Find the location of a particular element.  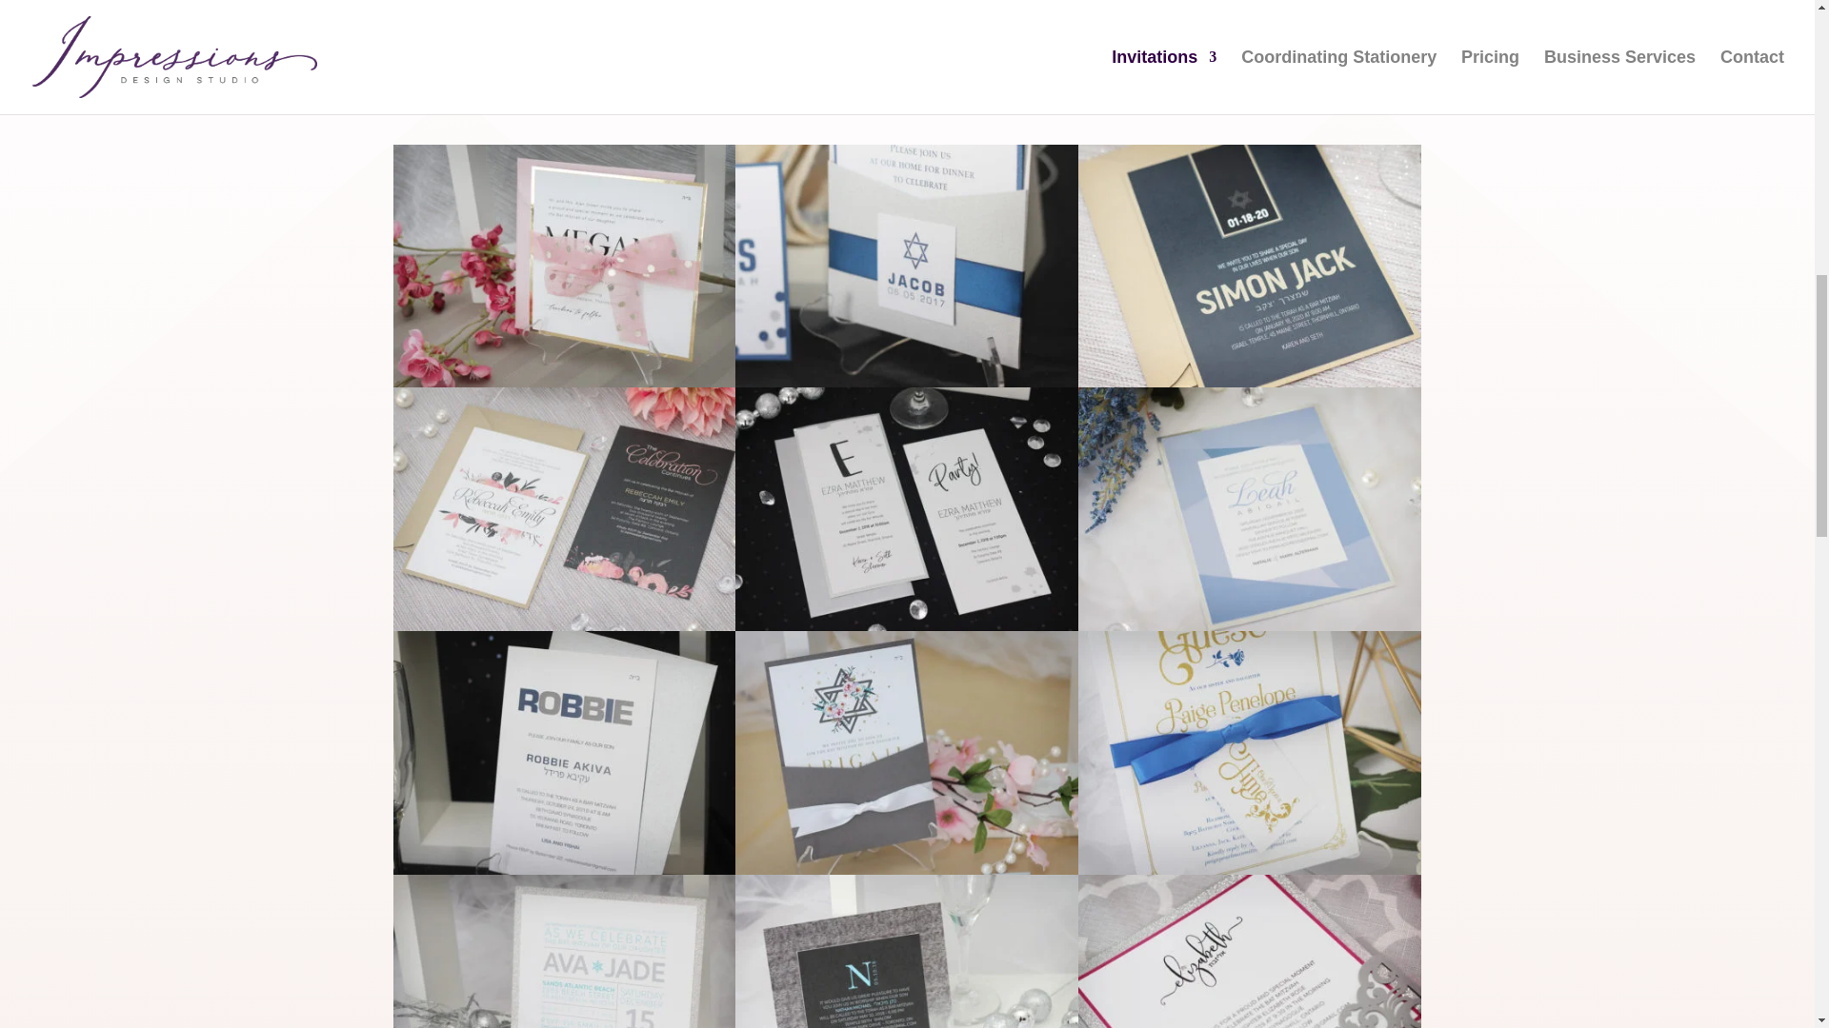

FairyTale Bat Mitzvah Invitation is located at coordinates (1250, 870).